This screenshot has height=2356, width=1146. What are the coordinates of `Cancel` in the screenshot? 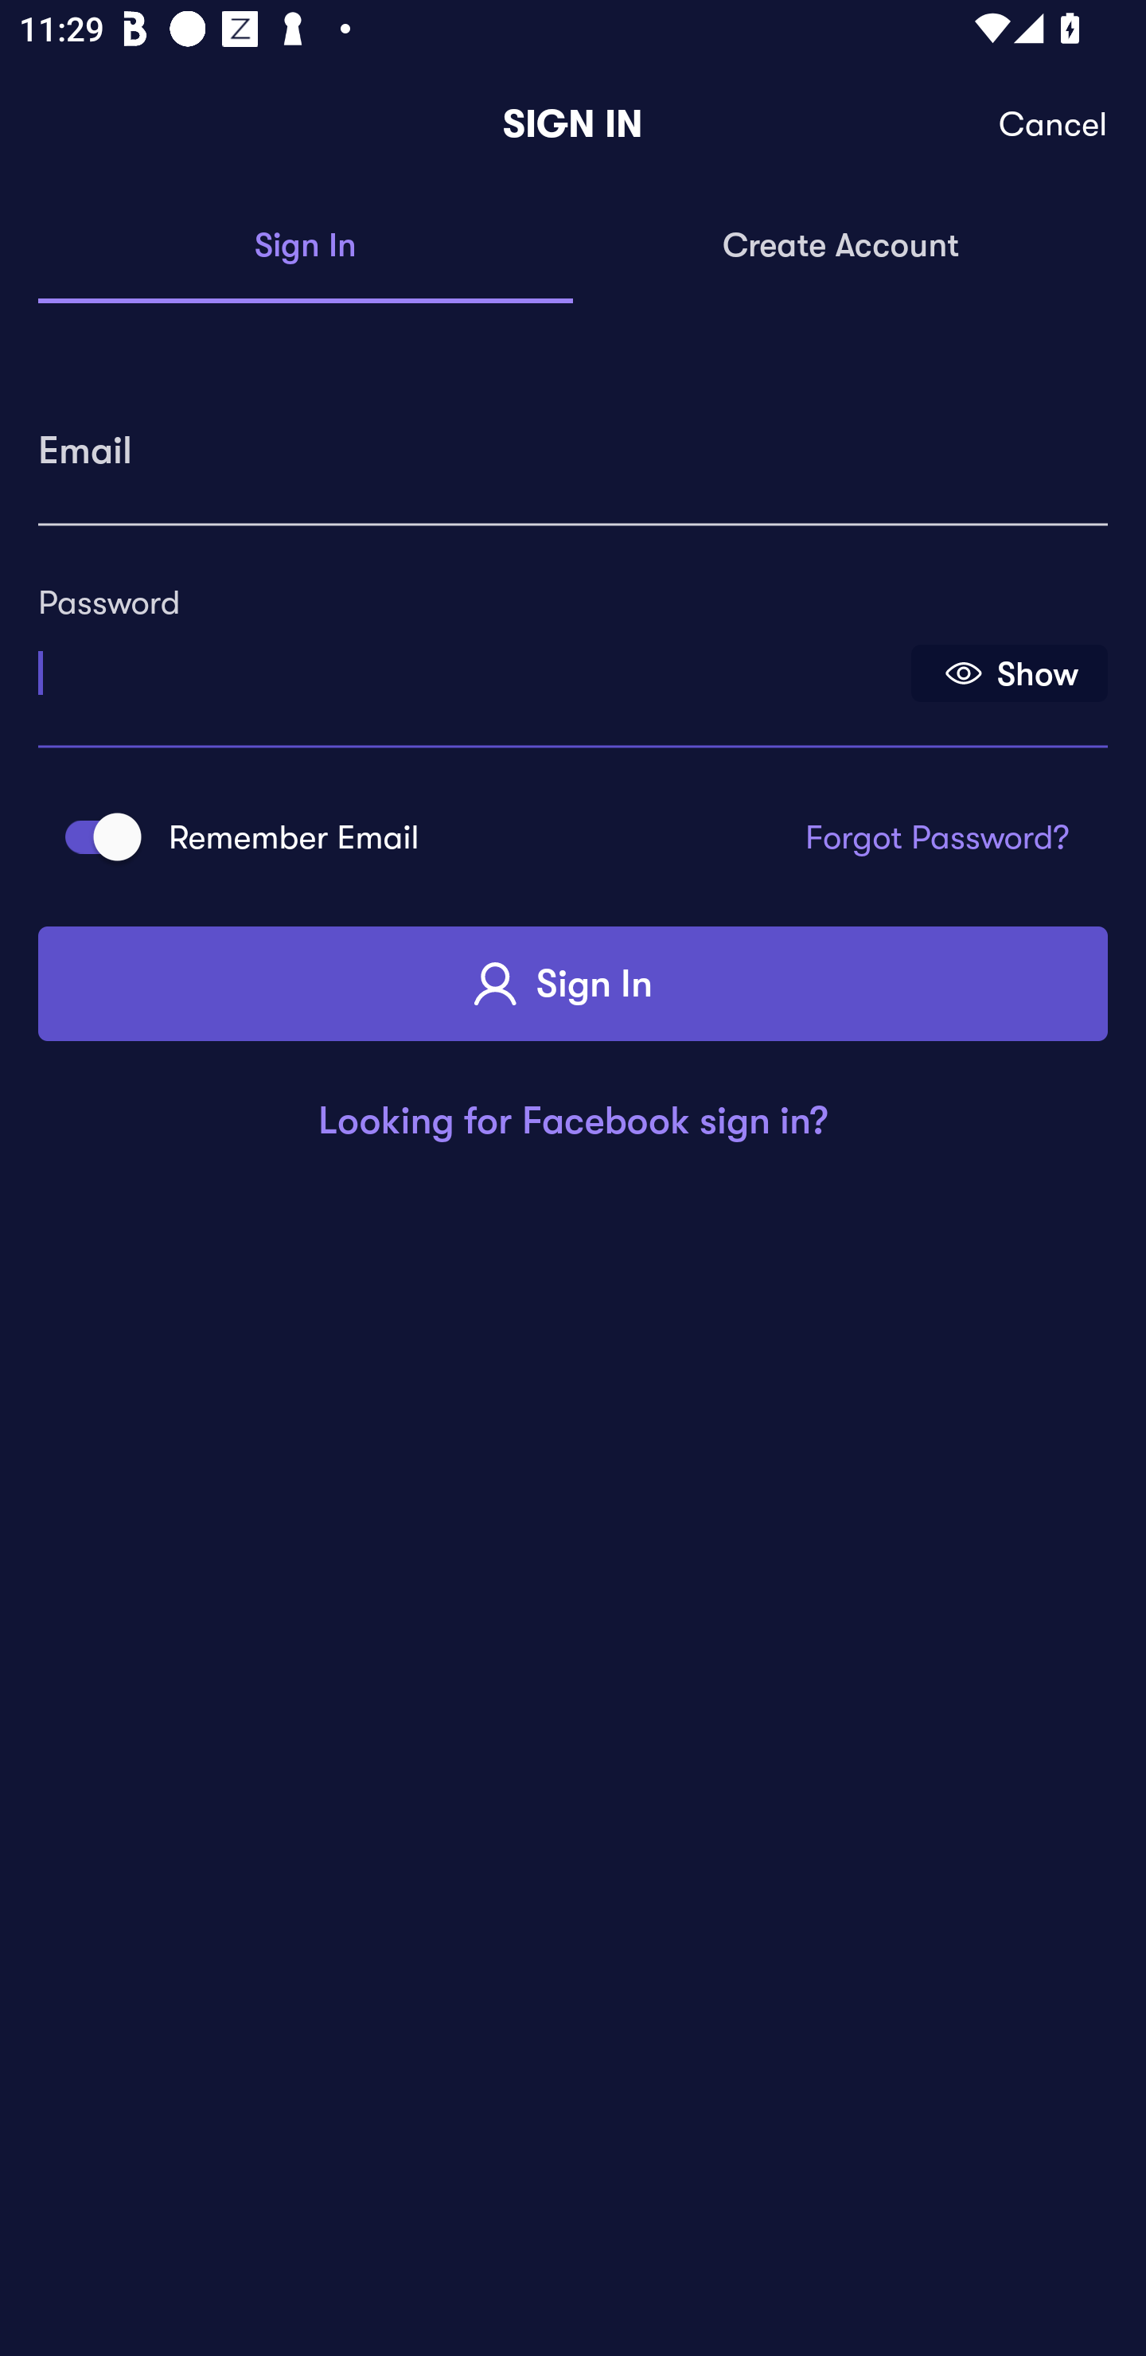 It's located at (1054, 124).